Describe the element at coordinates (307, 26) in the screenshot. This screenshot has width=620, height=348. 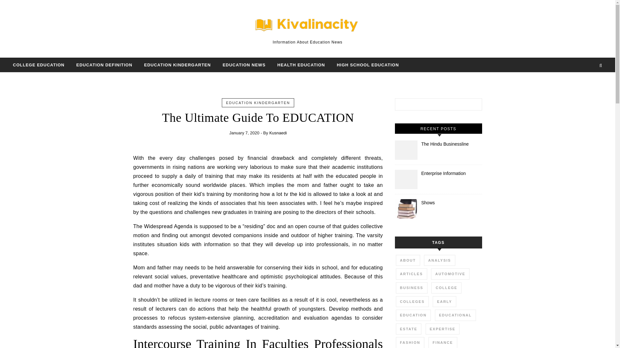
I see `KVC` at that location.